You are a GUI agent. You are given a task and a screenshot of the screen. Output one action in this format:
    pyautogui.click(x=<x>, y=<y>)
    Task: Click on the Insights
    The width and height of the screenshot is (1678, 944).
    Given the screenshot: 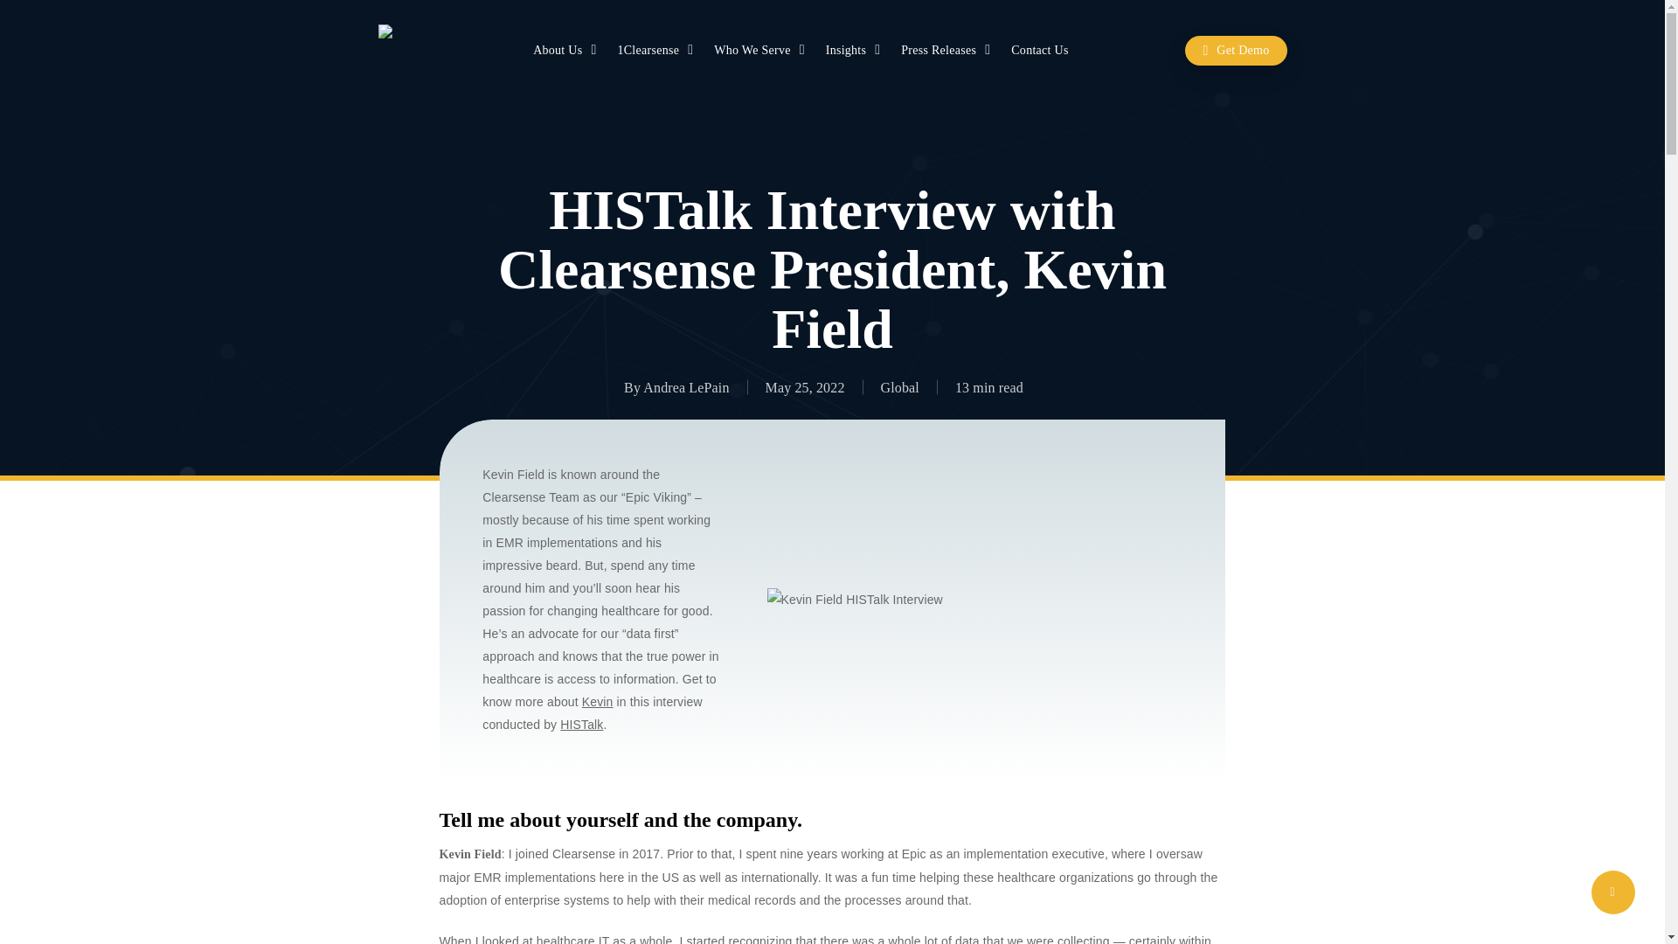 What is the action you would take?
    pyautogui.click(x=855, y=51)
    